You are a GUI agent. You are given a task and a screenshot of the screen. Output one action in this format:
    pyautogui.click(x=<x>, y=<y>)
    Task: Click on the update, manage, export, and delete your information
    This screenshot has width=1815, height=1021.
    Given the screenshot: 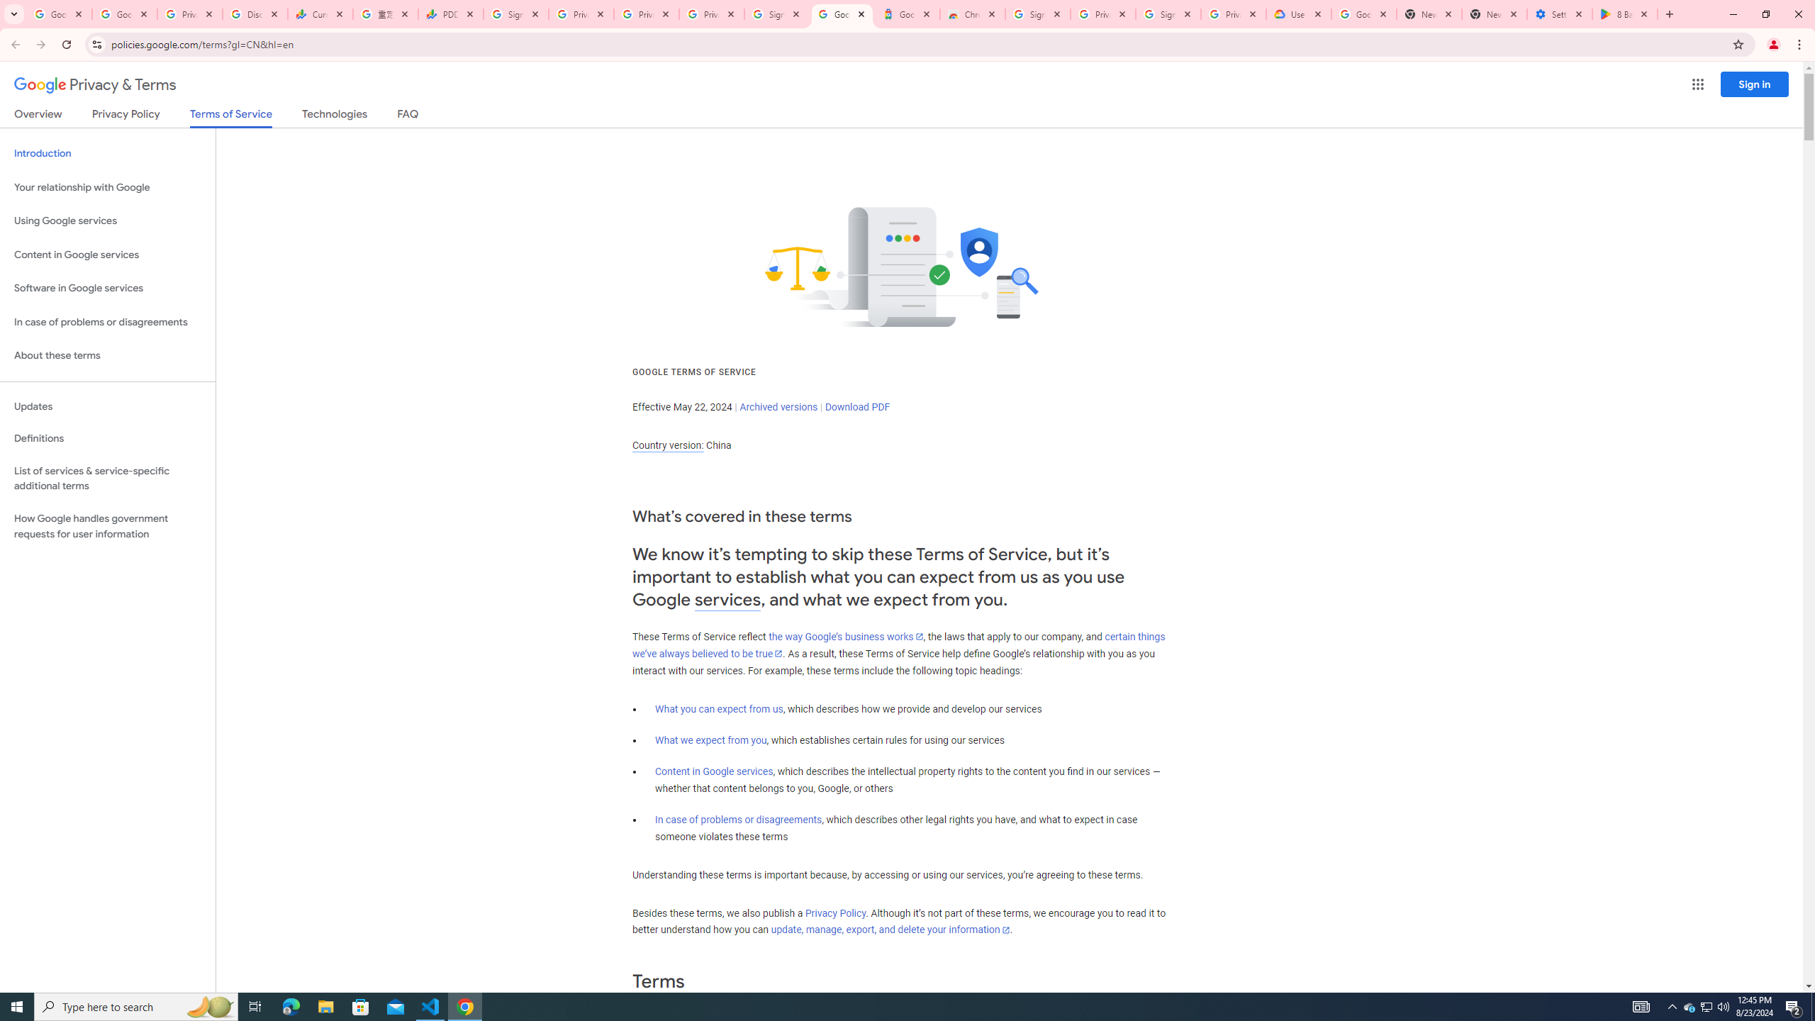 What is the action you would take?
    pyautogui.click(x=890, y=930)
    